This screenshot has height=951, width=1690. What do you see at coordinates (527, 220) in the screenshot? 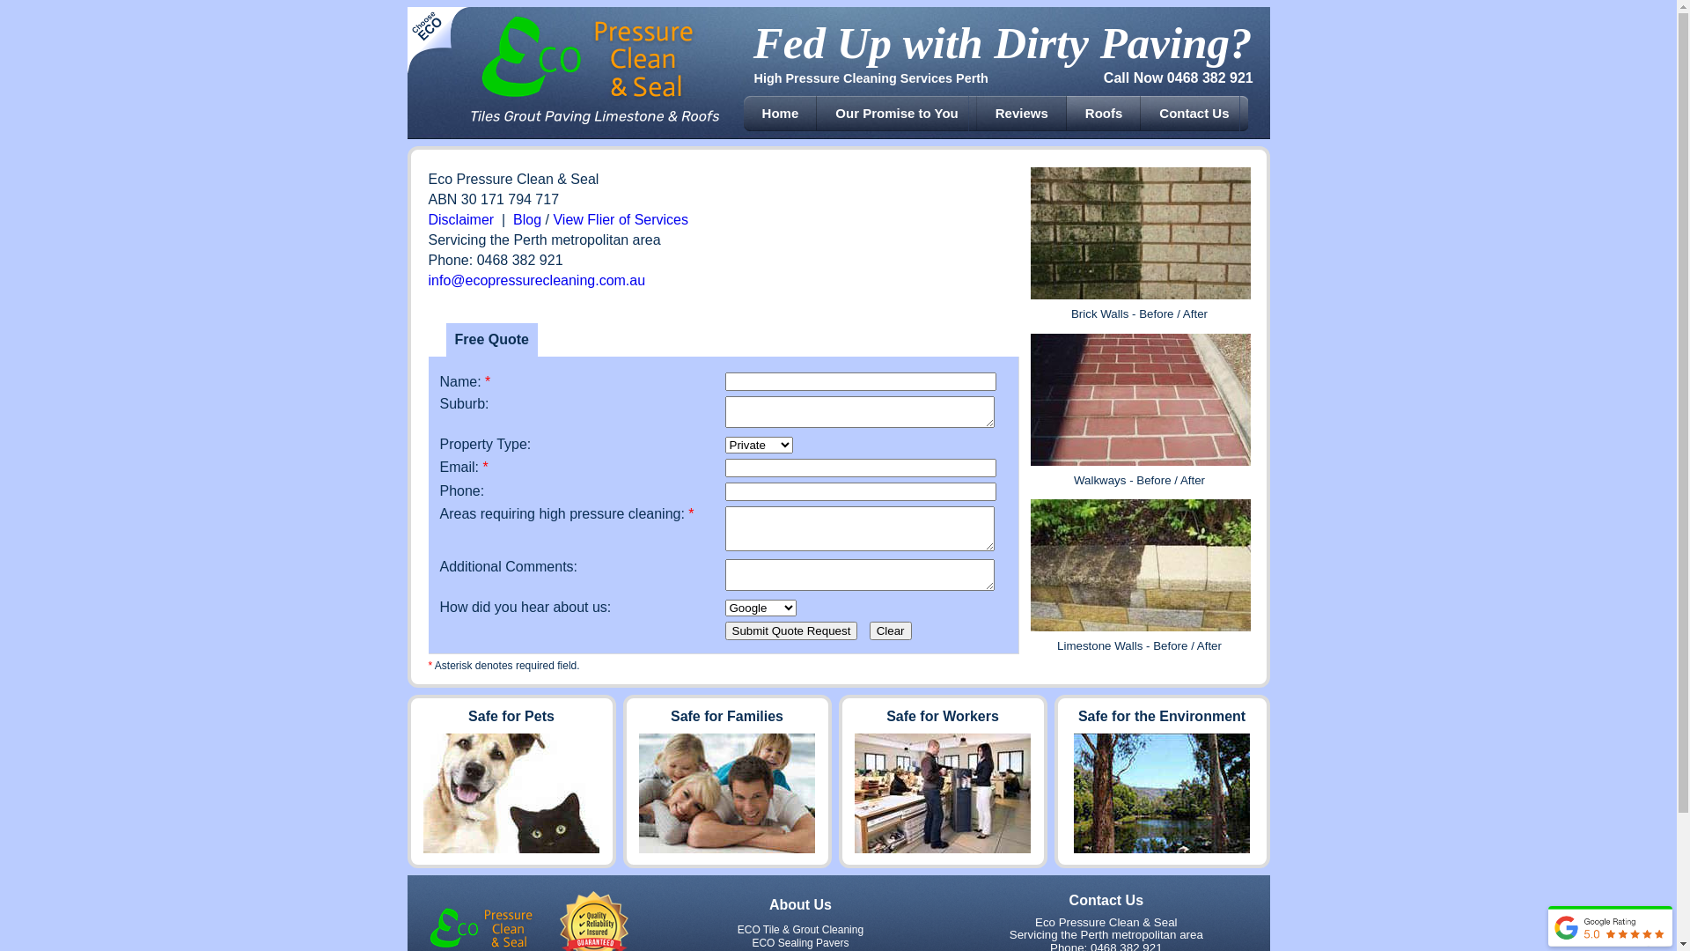
I see `Blog` at bounding box center [527, 220].